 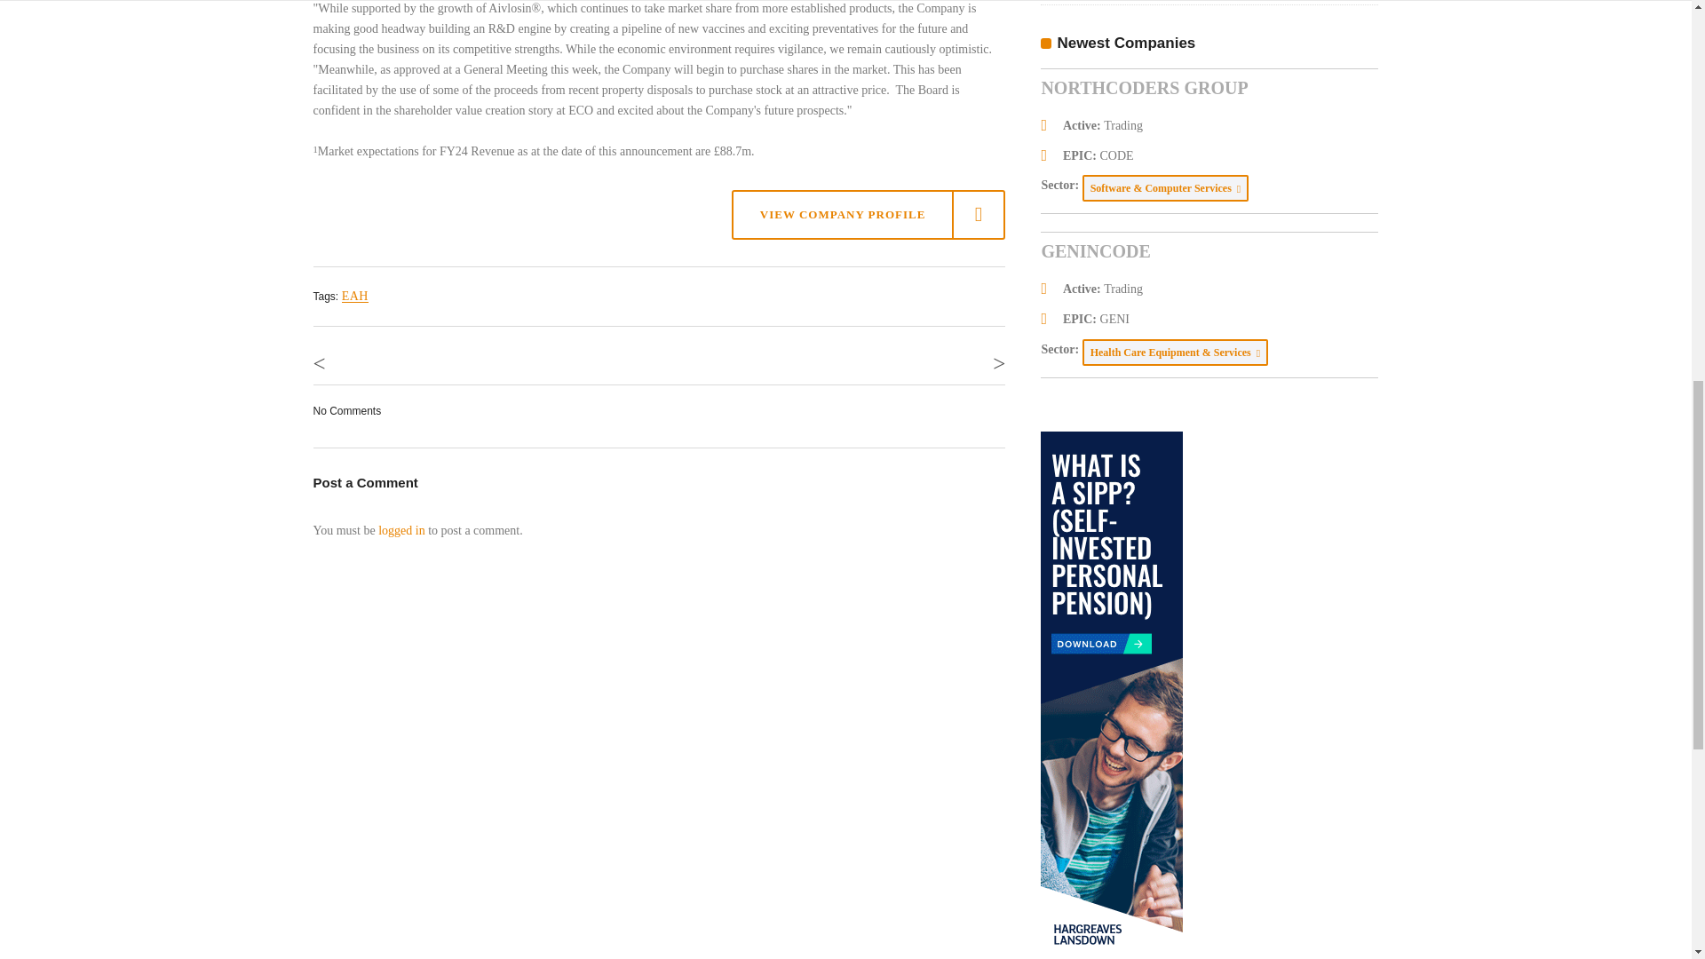 What do you see at coordinates (1144, 87) in the screenshot?
I see `NORTHCODERS GROUP` at bounding box center [1144, 87].